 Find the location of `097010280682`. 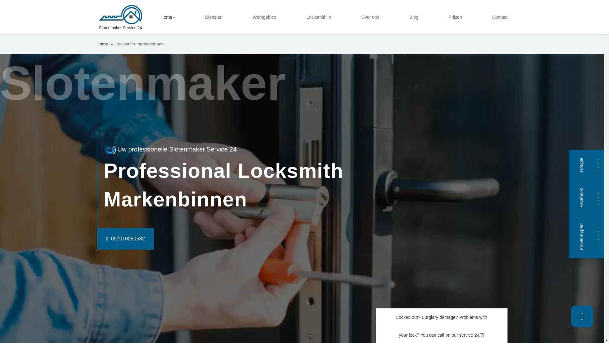

097010280682 is located at coordinates (112, 239).